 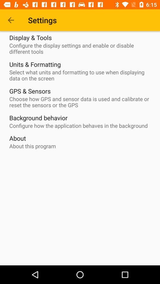 What do you see at coordinates (33, 146) in the screenshot?
I see `swipe to about this program item` at bounding box center [33, 146].